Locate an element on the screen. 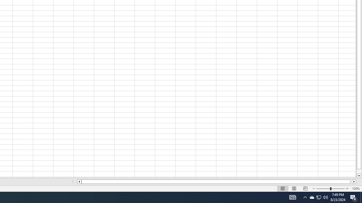 The height and width of the screenshot is (203, 362). Action Center, 4 new notifications is located at coordinates (354, 197).